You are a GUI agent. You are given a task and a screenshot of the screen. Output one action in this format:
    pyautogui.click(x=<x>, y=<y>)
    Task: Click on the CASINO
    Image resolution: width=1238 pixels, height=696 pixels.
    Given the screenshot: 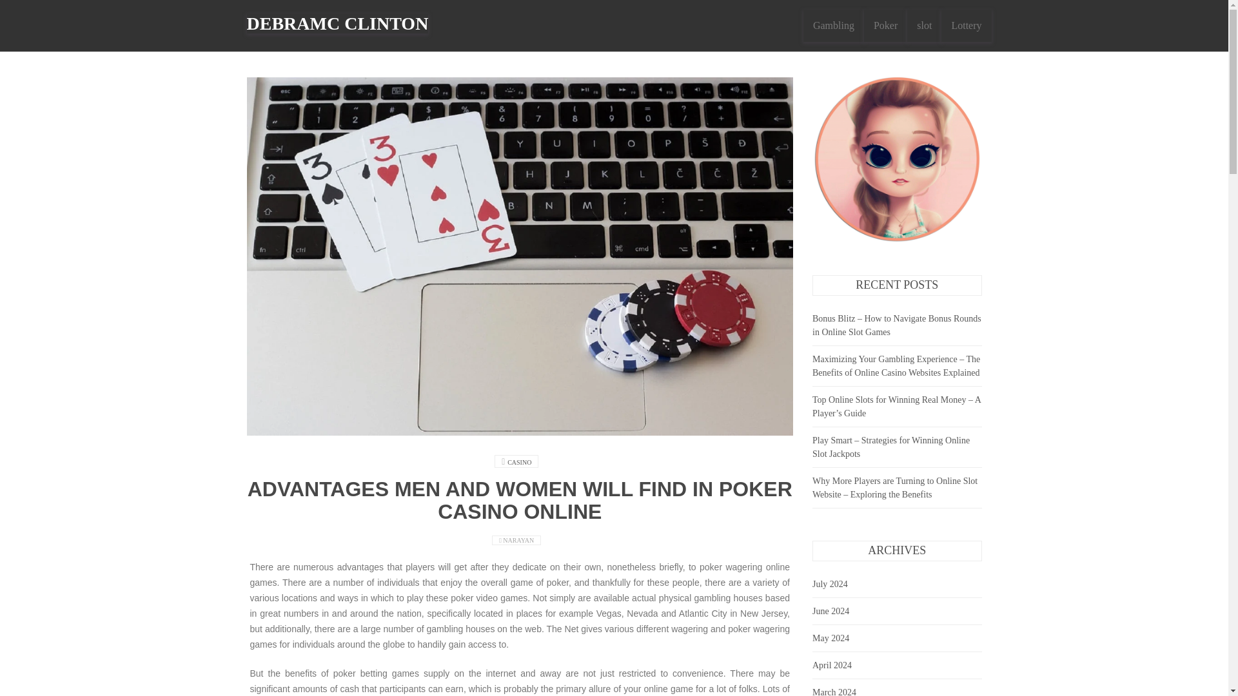 What is the action you would take?
    pyautogui.click(x=519, y=461)
    